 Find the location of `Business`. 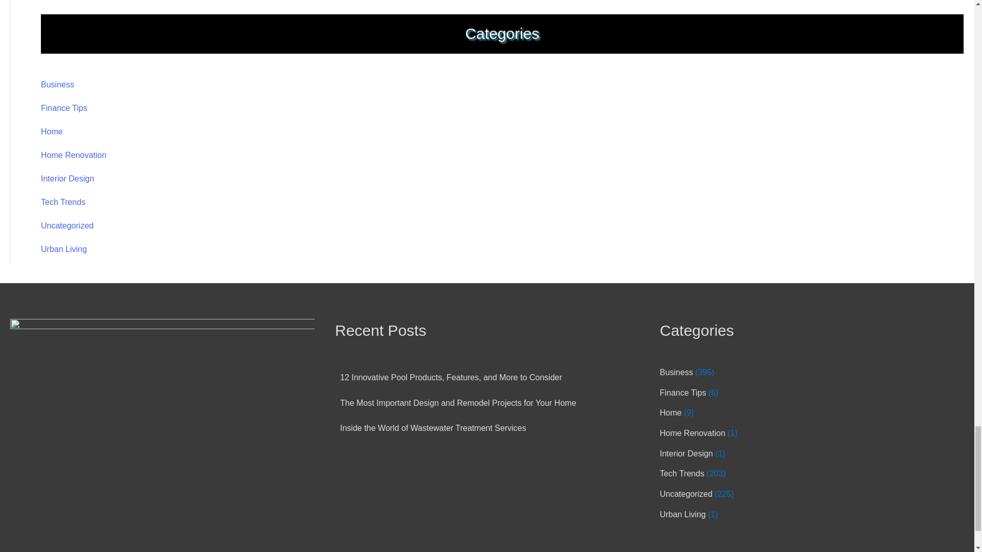

Business is located at coordinates (676, 372).